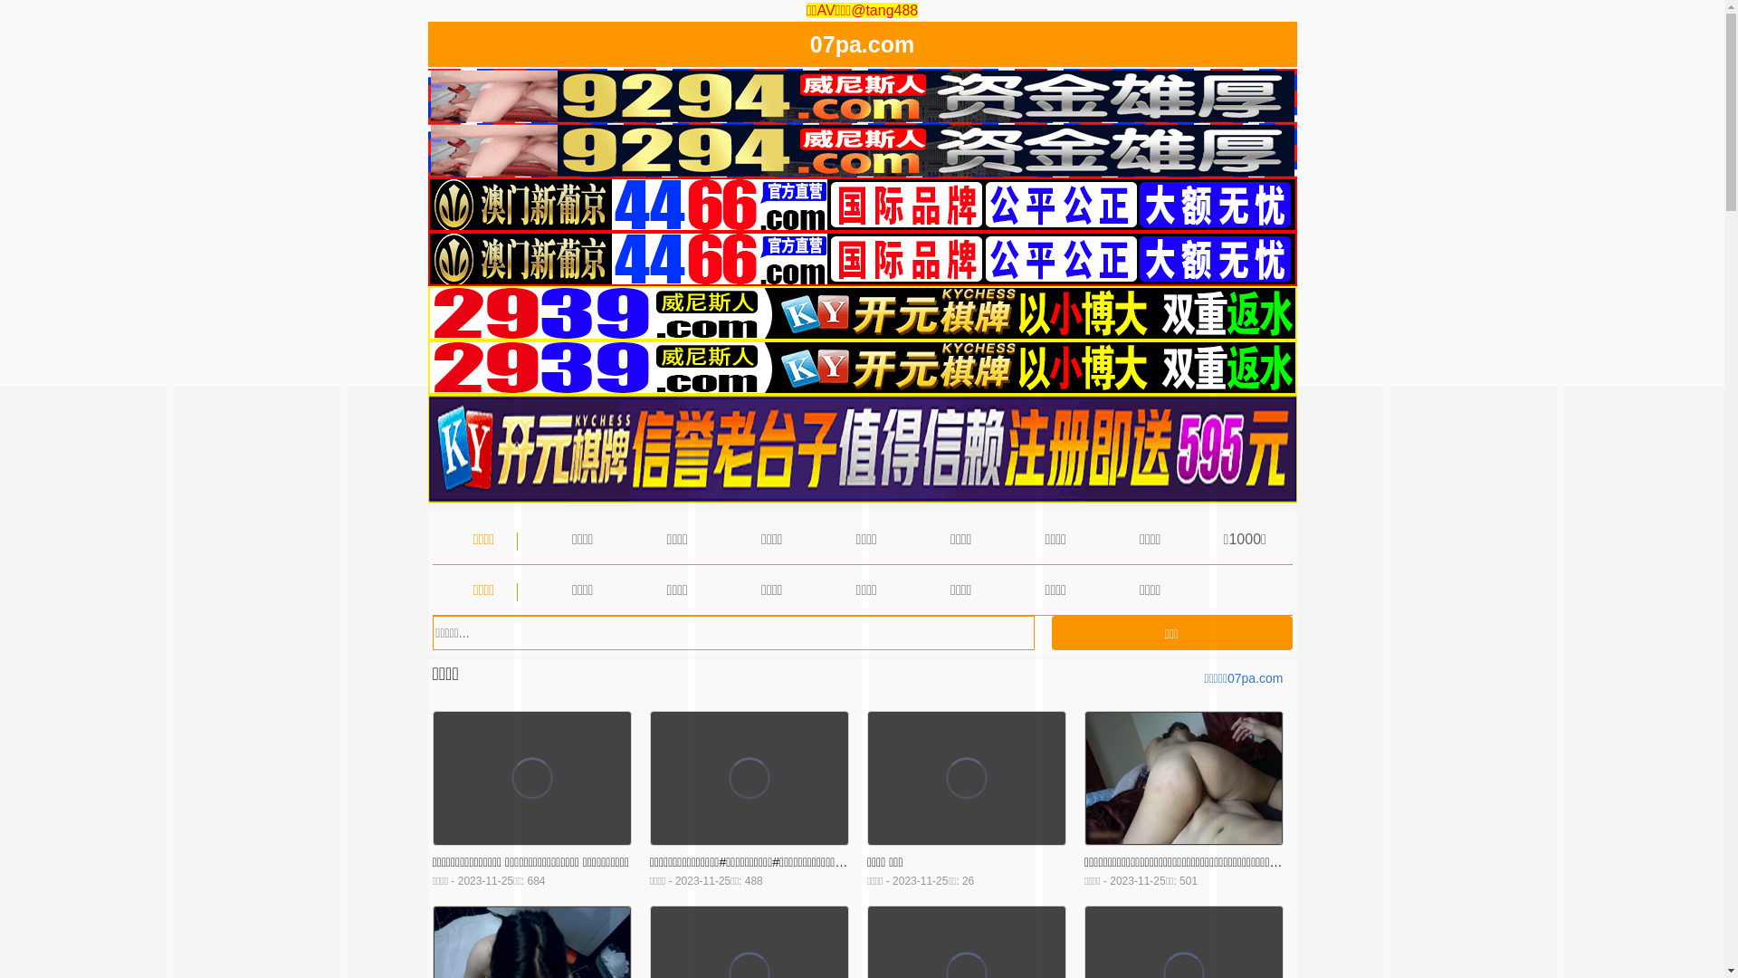 Image resolution: width=1738 pixels, height=978 pixels. Describe the element at coordinates (862, 48) in the screenshot. I see `07pa.com` at that location.